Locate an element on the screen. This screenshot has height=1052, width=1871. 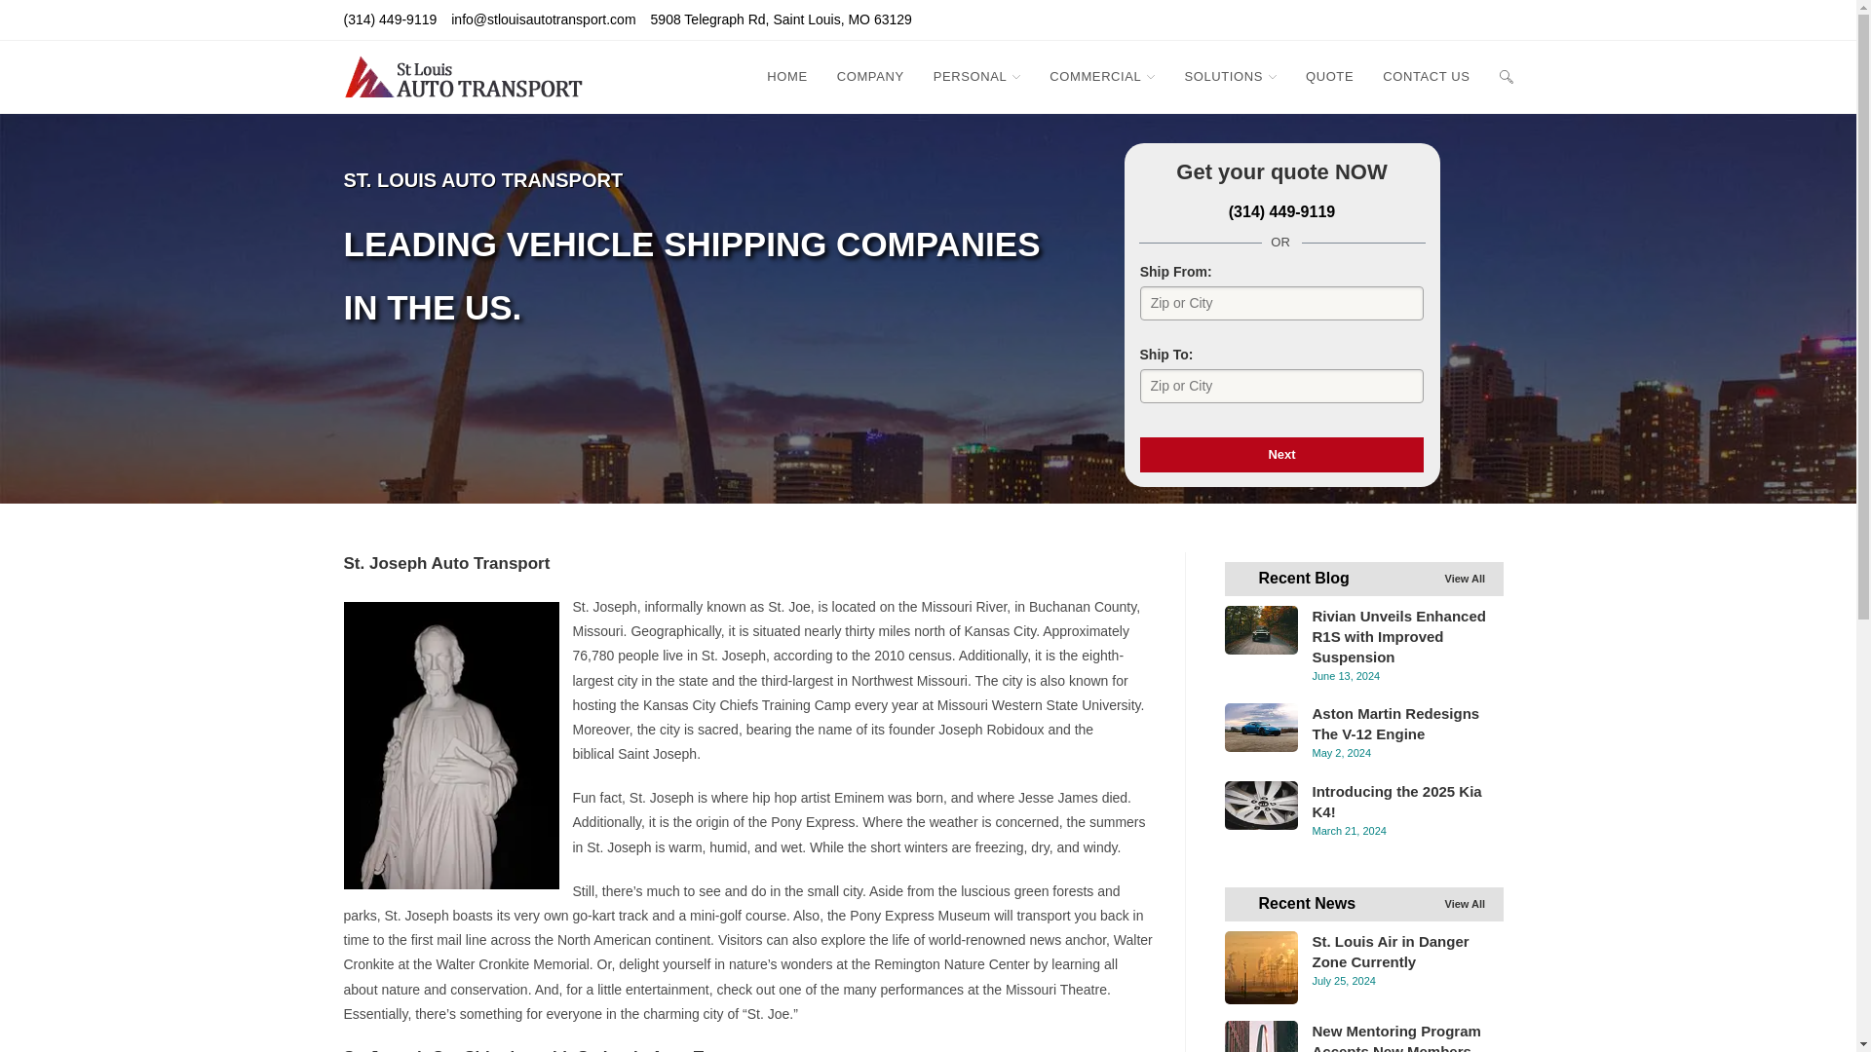
CONTACT US is located at coordinates (1425, 76).